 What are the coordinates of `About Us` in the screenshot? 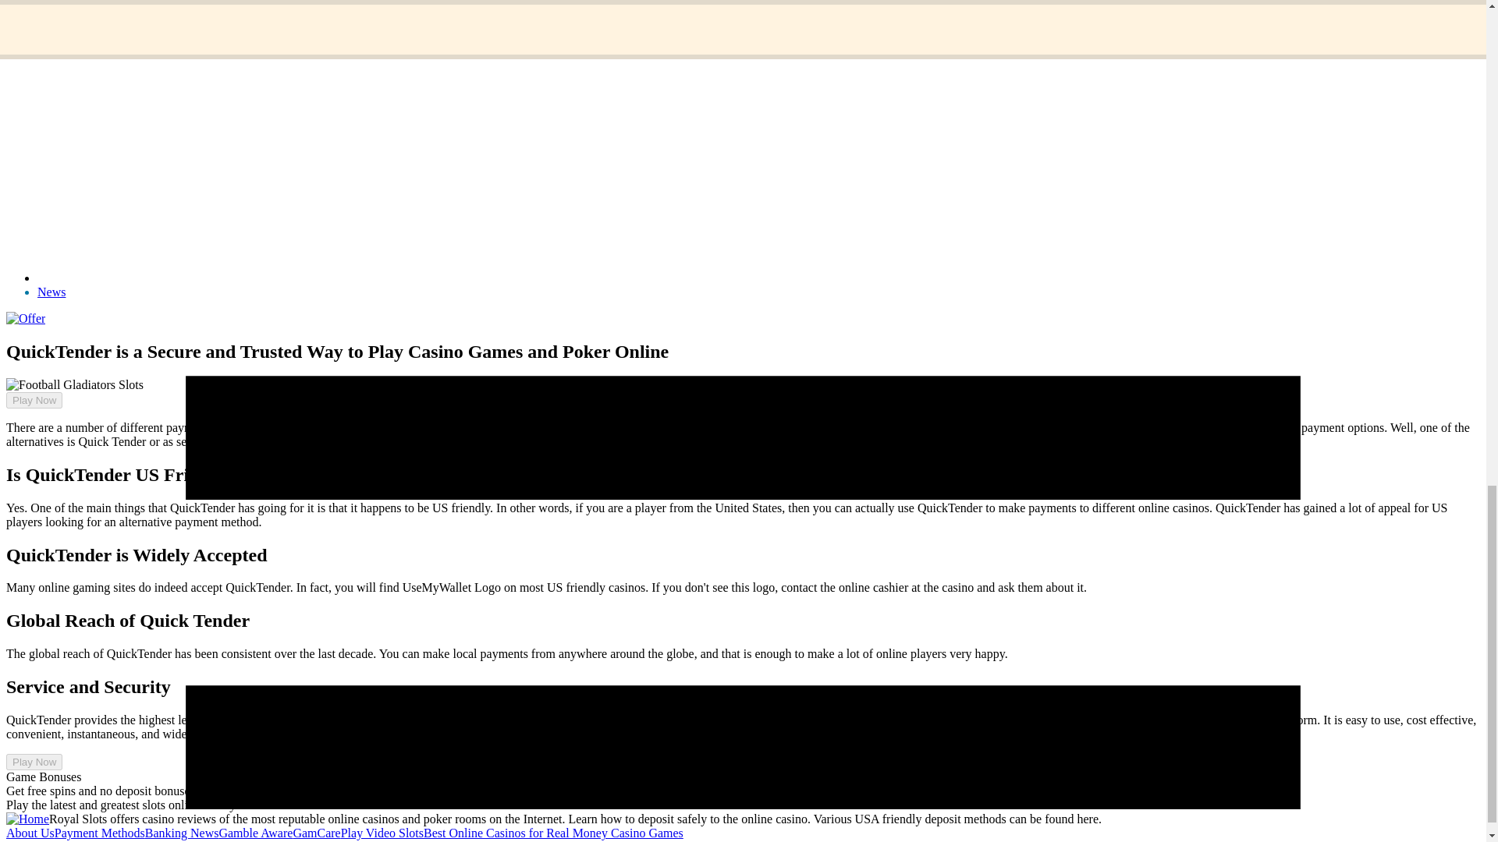 It's located at (30, 833).